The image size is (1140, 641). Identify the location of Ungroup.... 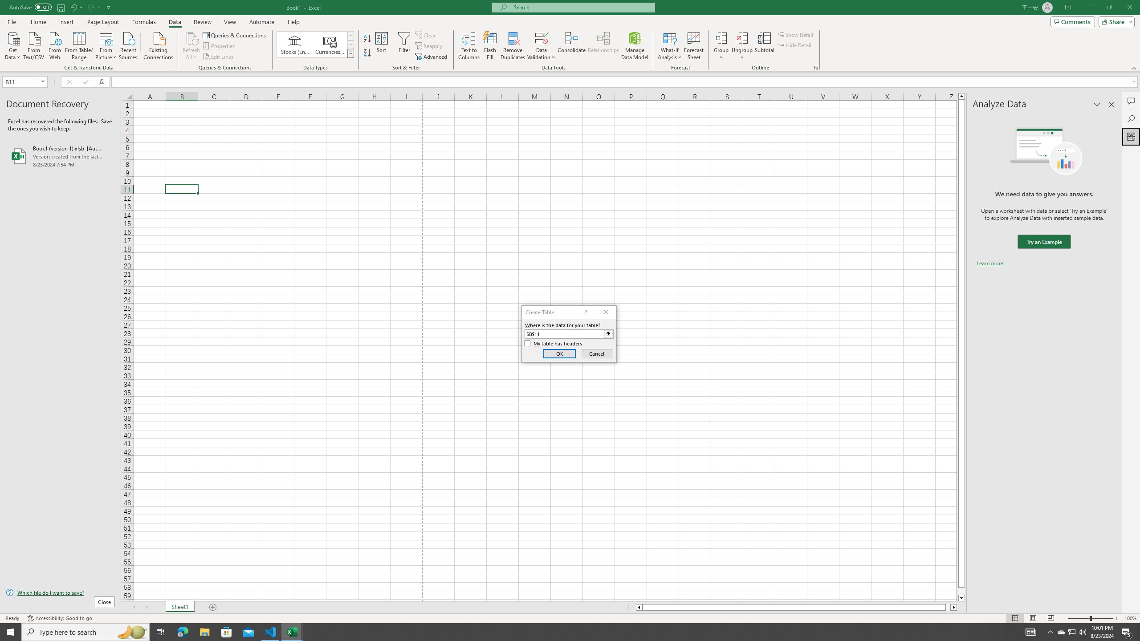
(742, 38).